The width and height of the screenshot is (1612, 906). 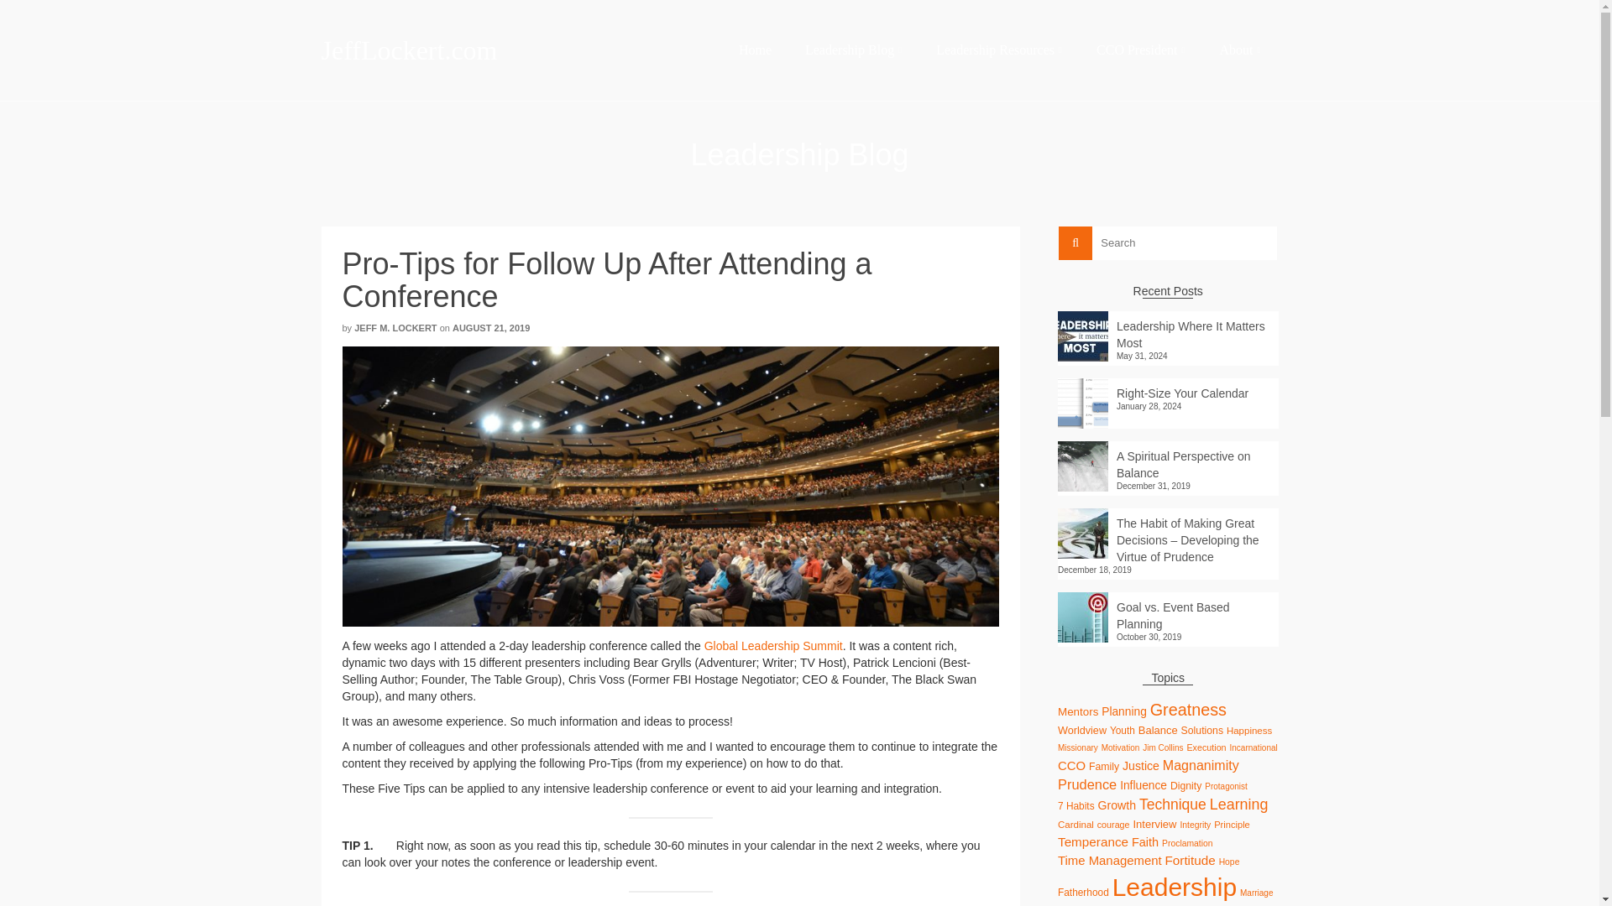 What do you see at coordinates (1167, 390) in the screenshot?
I see `Right-Size Your Calendar` at bounding box center [1167, 390].